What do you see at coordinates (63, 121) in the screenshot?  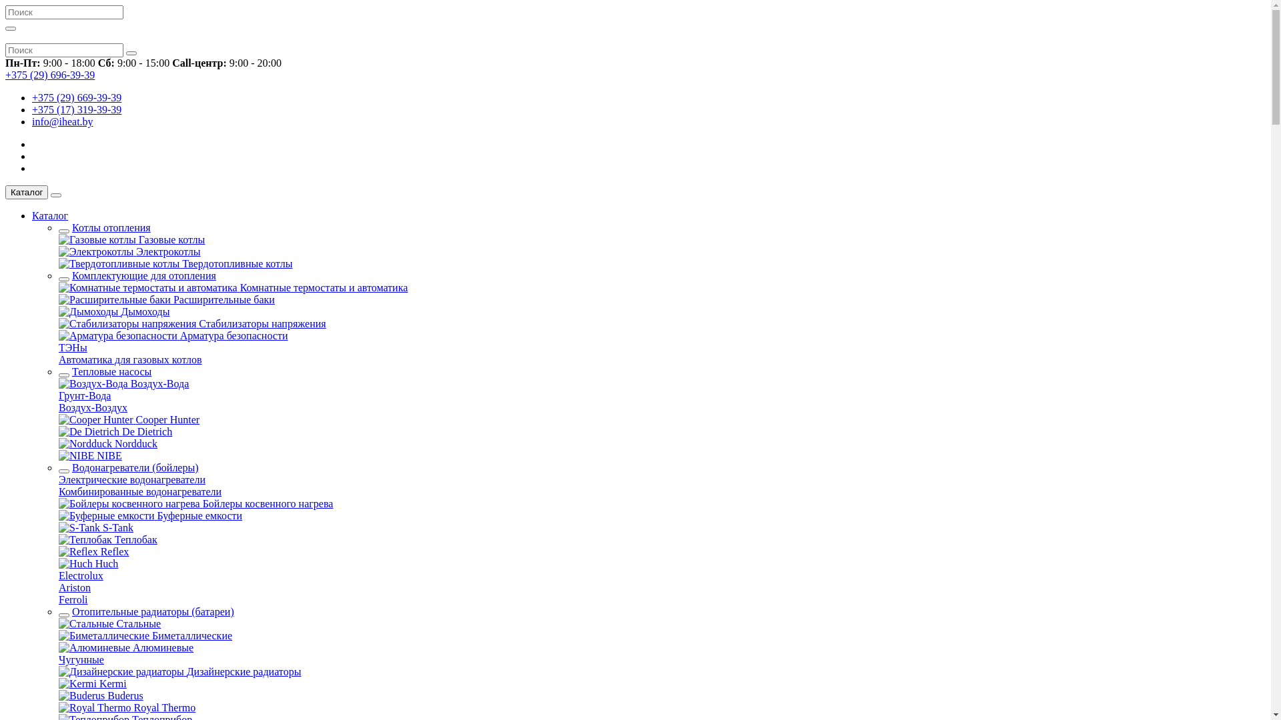 I see `info@iheat.by` at bounding box center [63, 121].